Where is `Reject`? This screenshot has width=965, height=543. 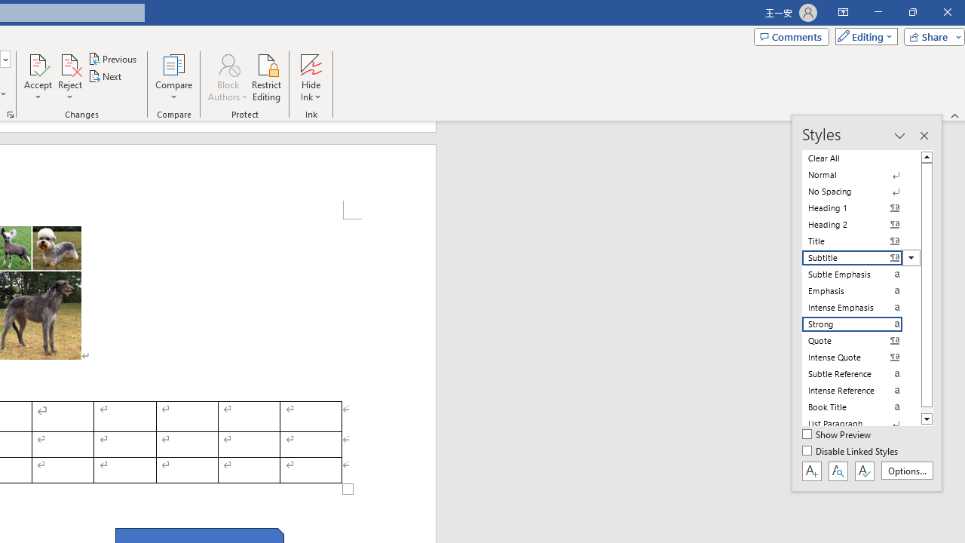 Reject is located at coordinates (69, 77).